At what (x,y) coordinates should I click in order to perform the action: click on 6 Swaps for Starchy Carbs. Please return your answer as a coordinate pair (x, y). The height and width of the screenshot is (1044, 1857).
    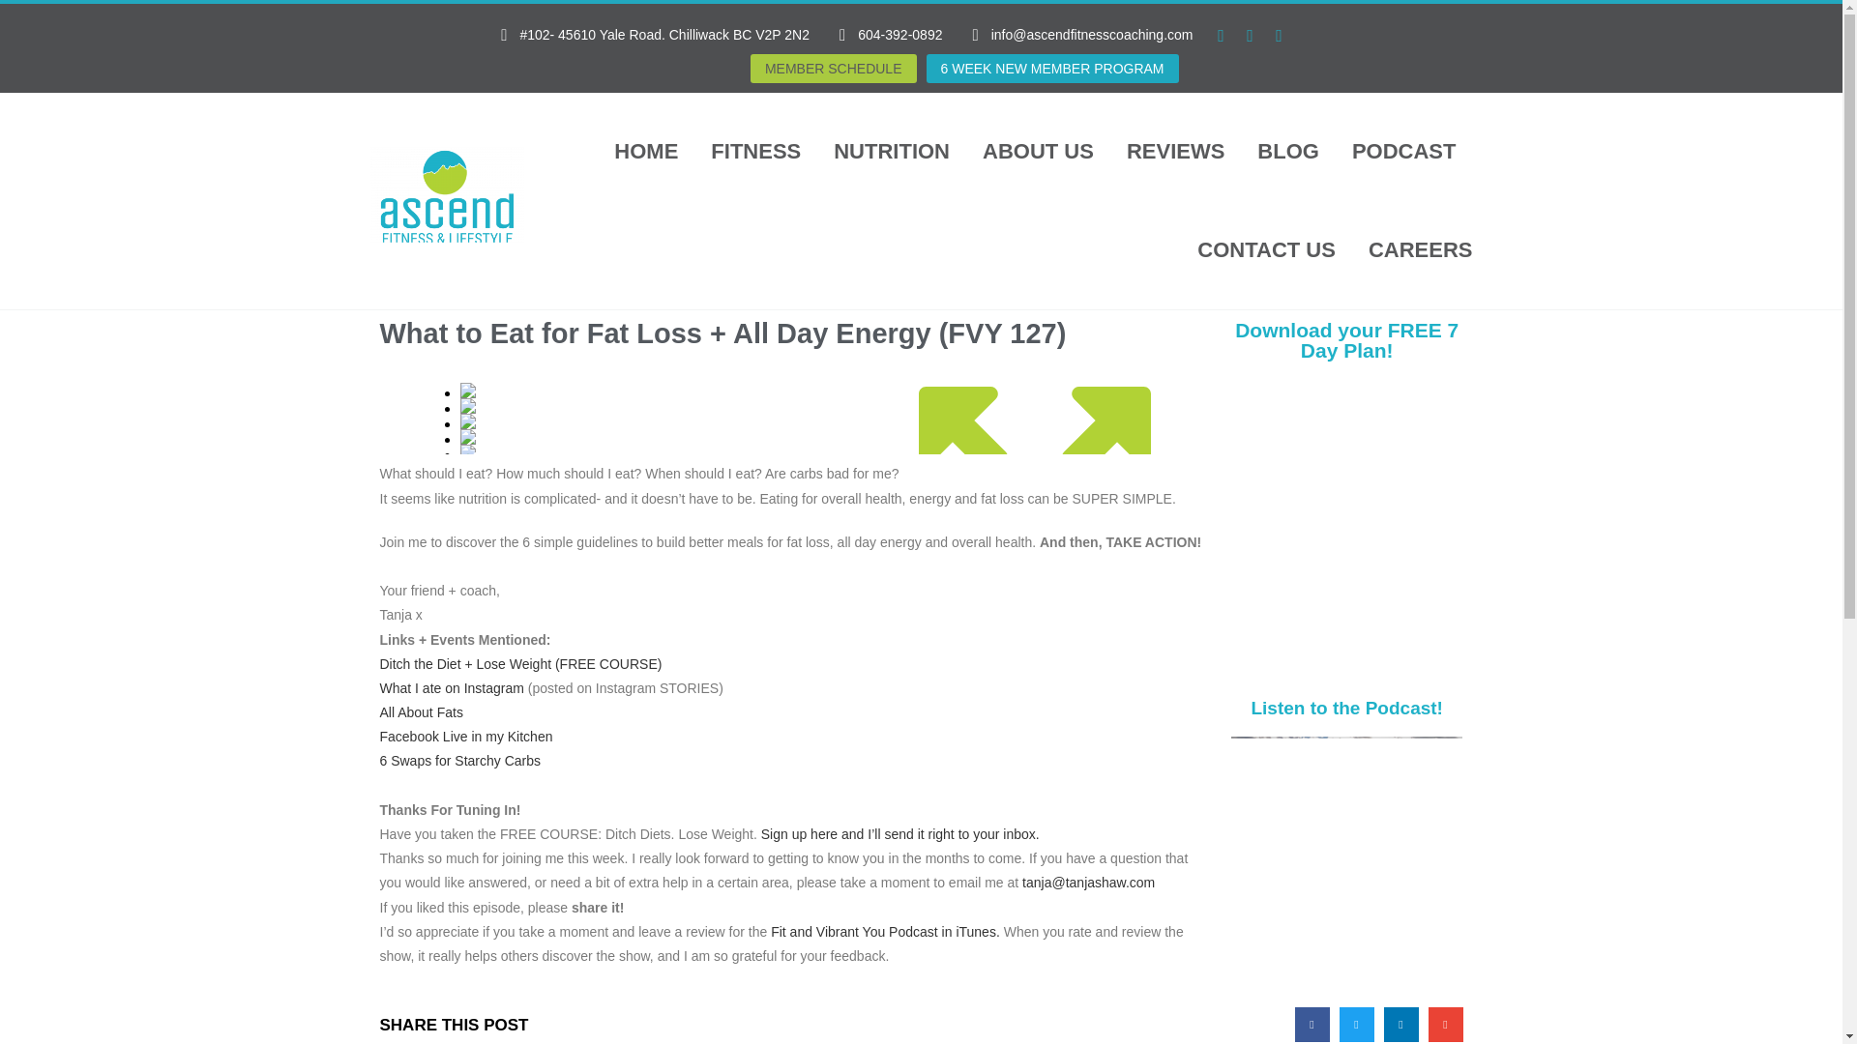
    Looking at the image, I should click on (458, 760).